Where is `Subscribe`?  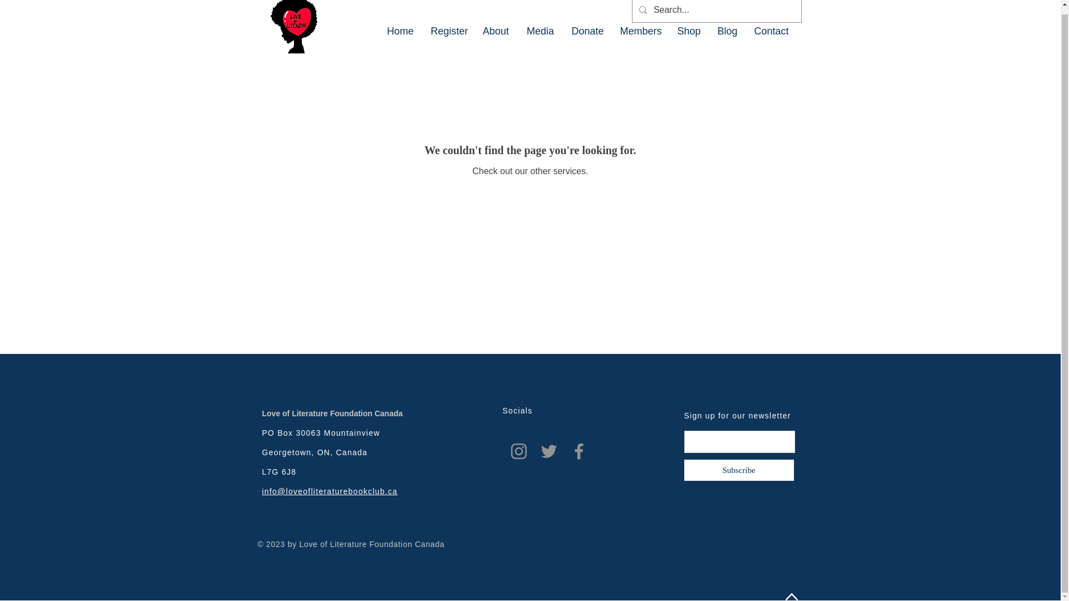 Subscribe is located at coordinates (739, 470).